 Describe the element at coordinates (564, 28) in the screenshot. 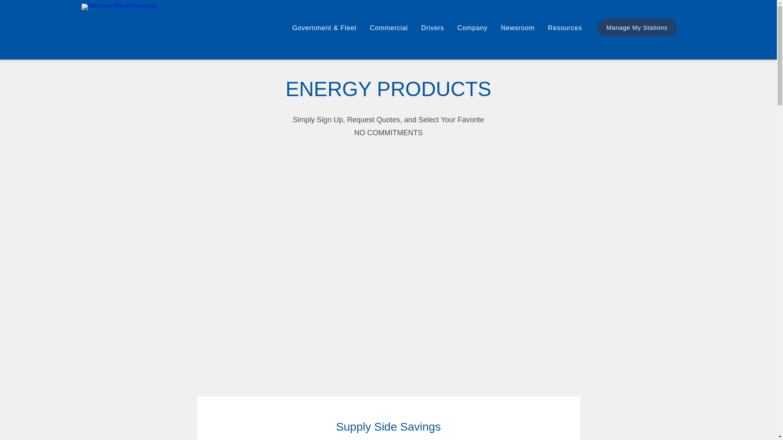

I see `Resources` at that location.